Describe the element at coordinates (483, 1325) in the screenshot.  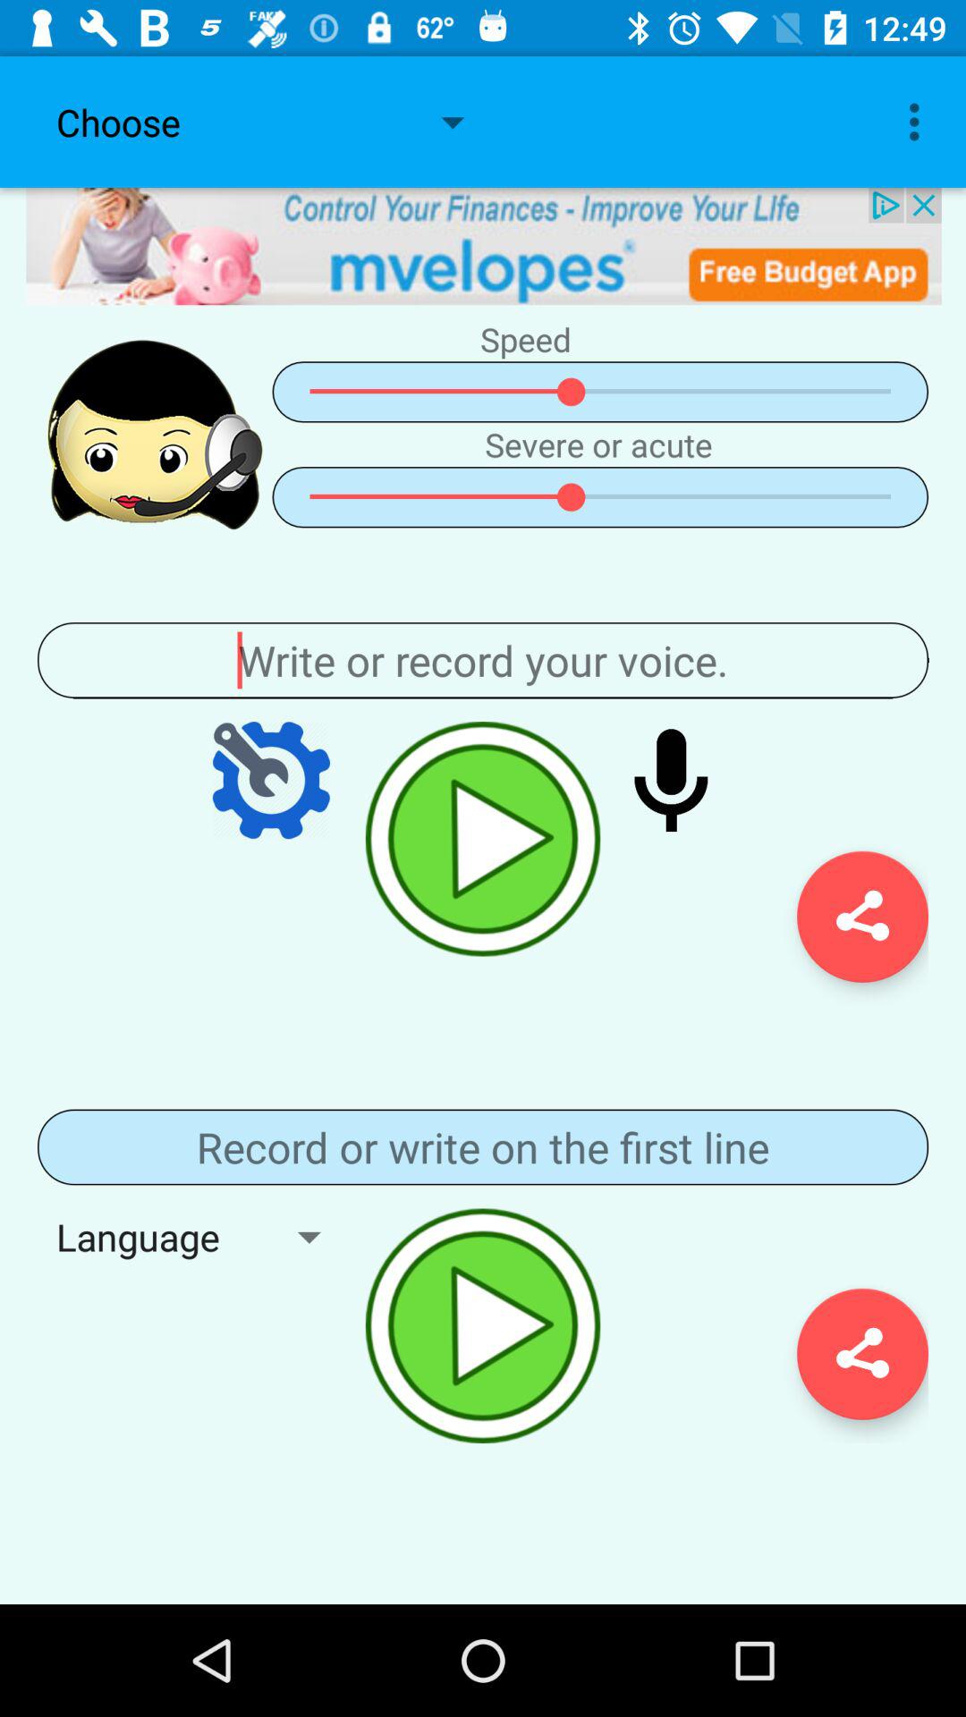
I see `play` at that location.